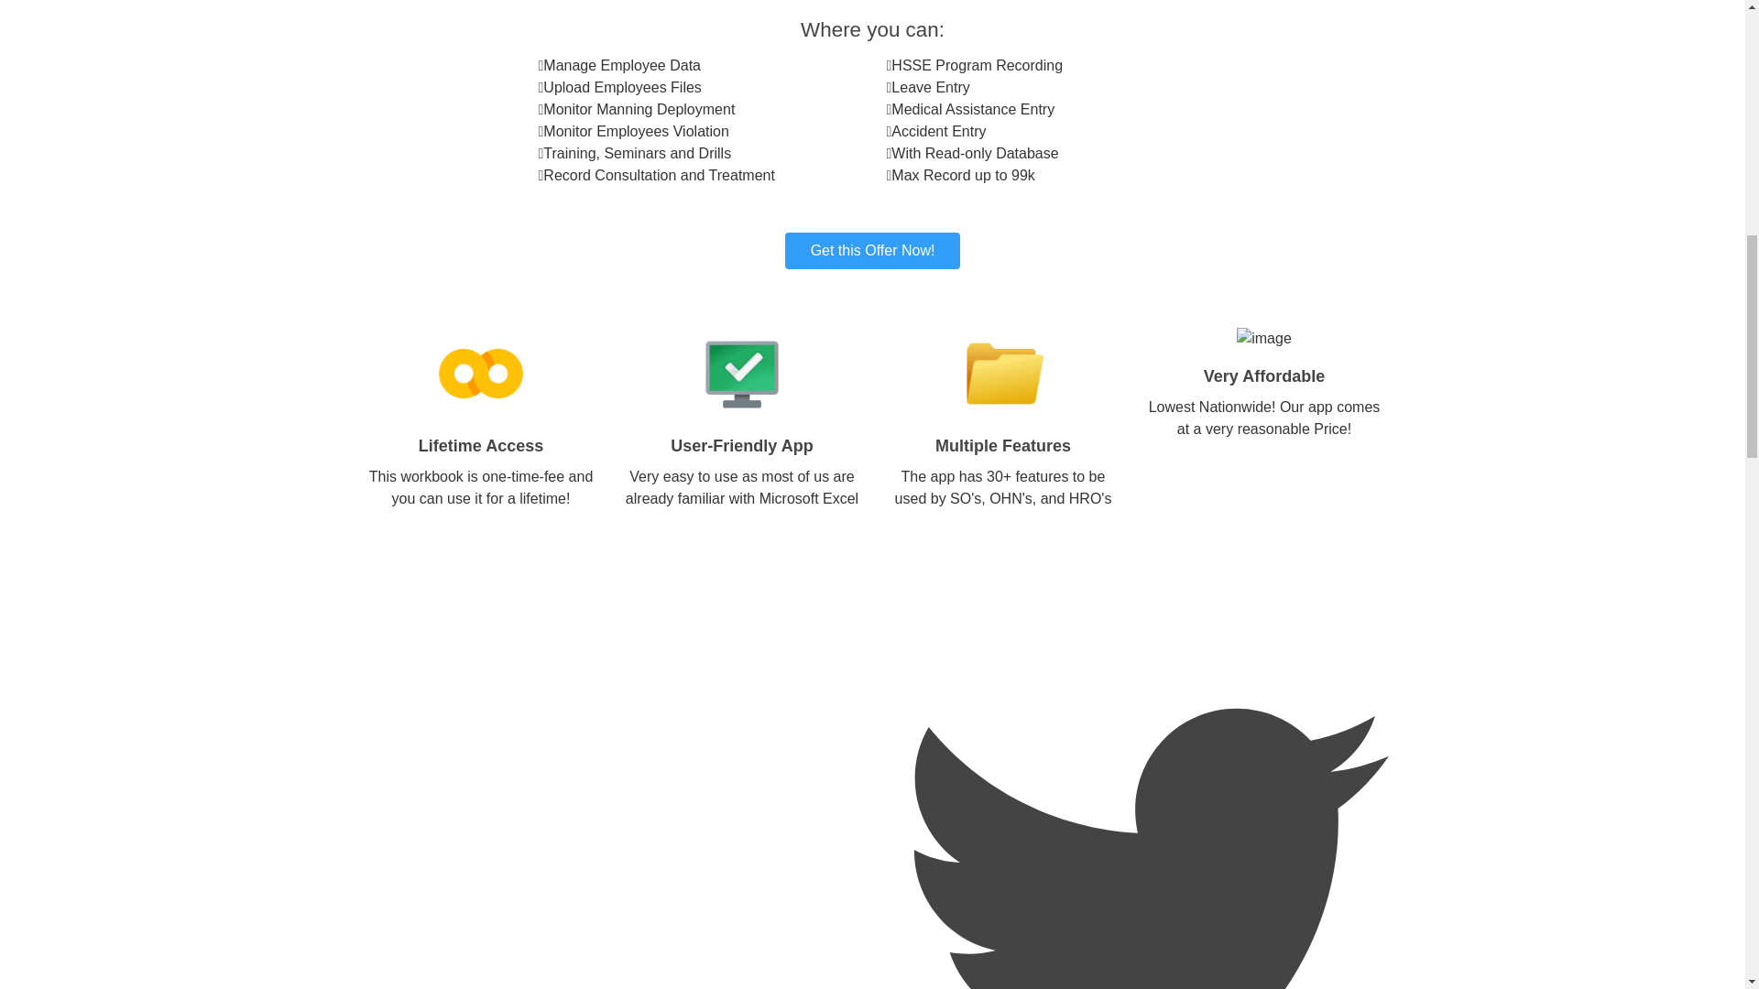 The image size is (1759, 989). Describe the element at coordinates (872, 250) in the screenshot. I see `Get this Offer Now!` at that location.